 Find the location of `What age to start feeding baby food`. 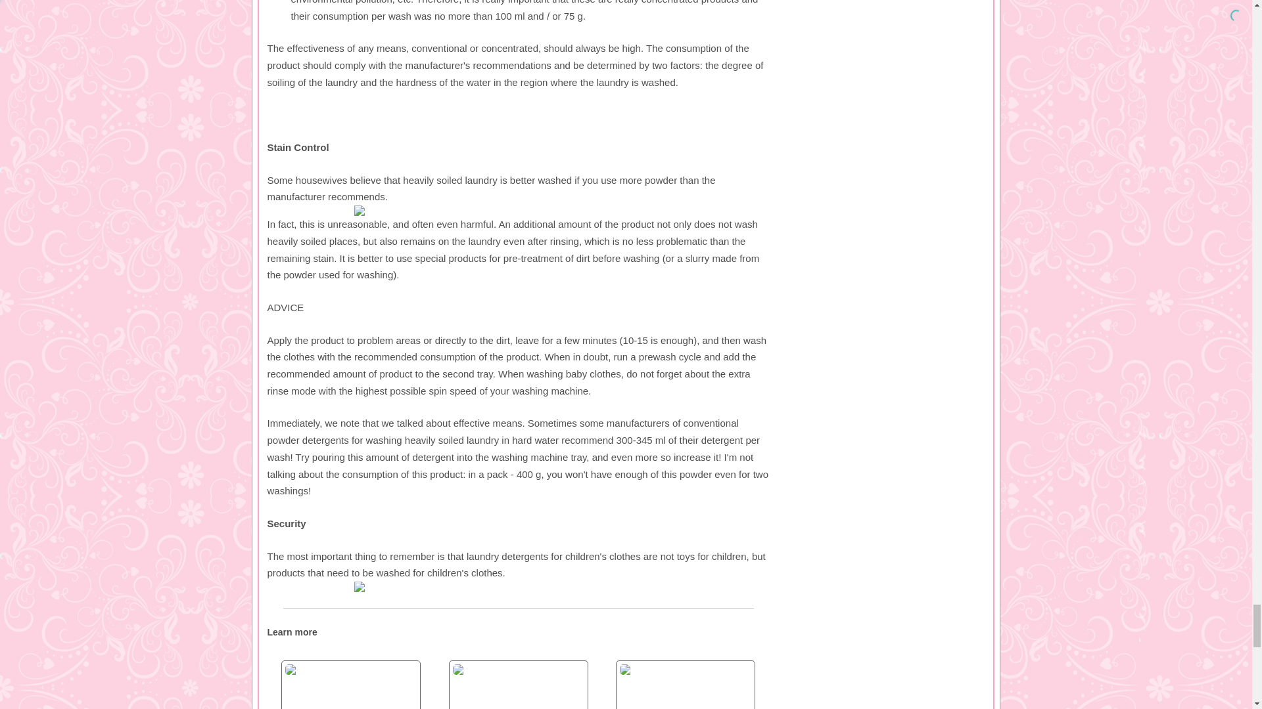

What age to start feeding baby food is located at coordinates (685, 687).